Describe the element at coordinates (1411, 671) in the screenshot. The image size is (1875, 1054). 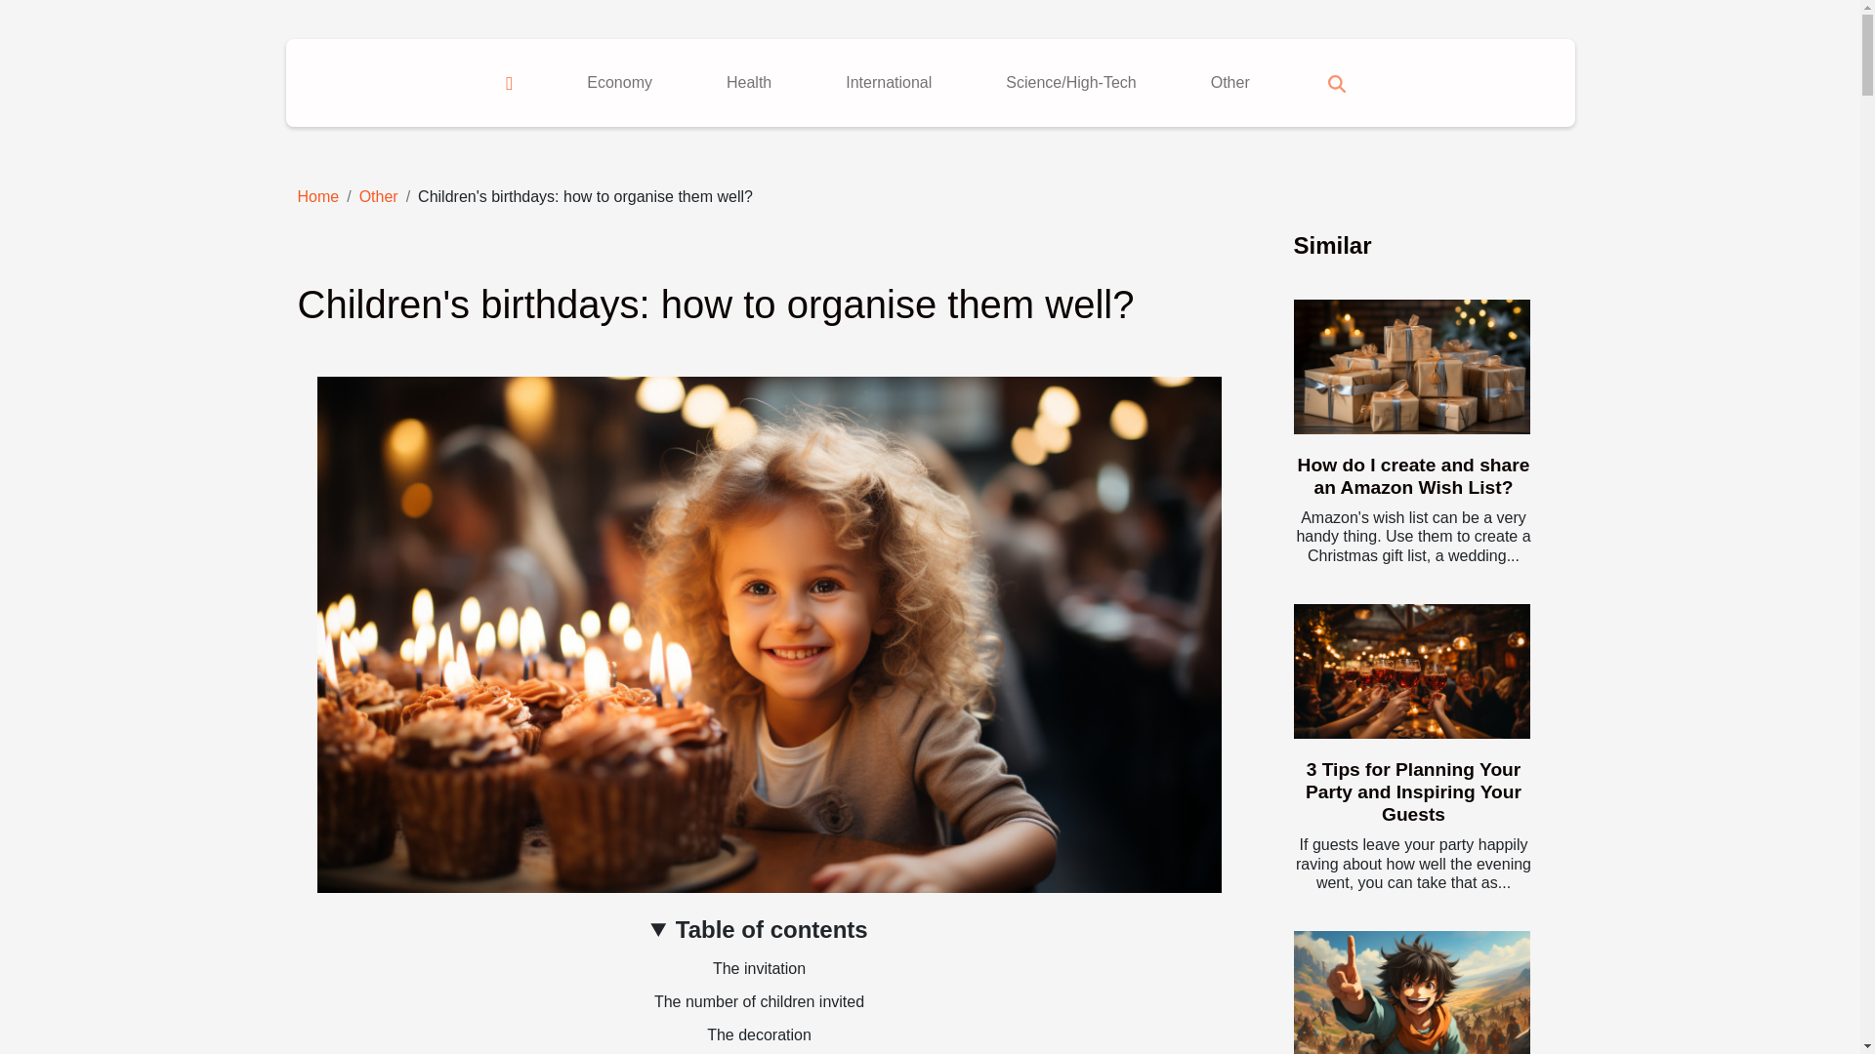
I see `3 Tips for Planning Your Party and Inspiring Your Guests` at that location.